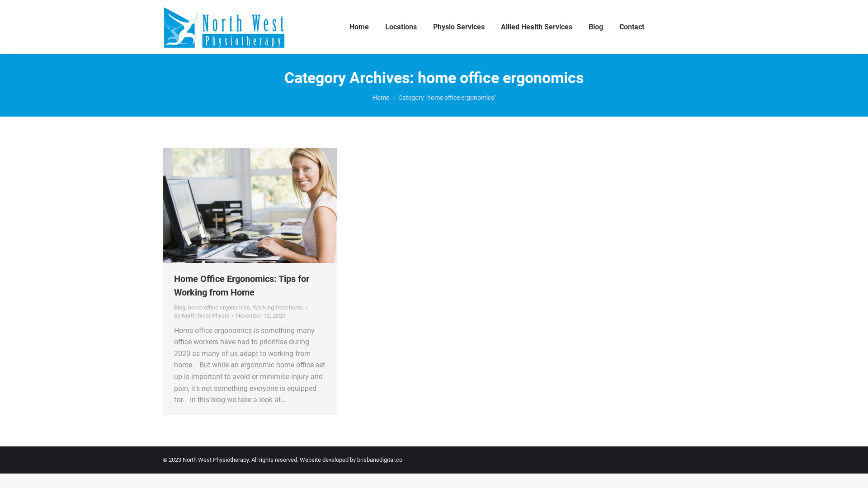  I want to click on Home Office Ergonomics: Tips for Working from Home, so click(241, 286).